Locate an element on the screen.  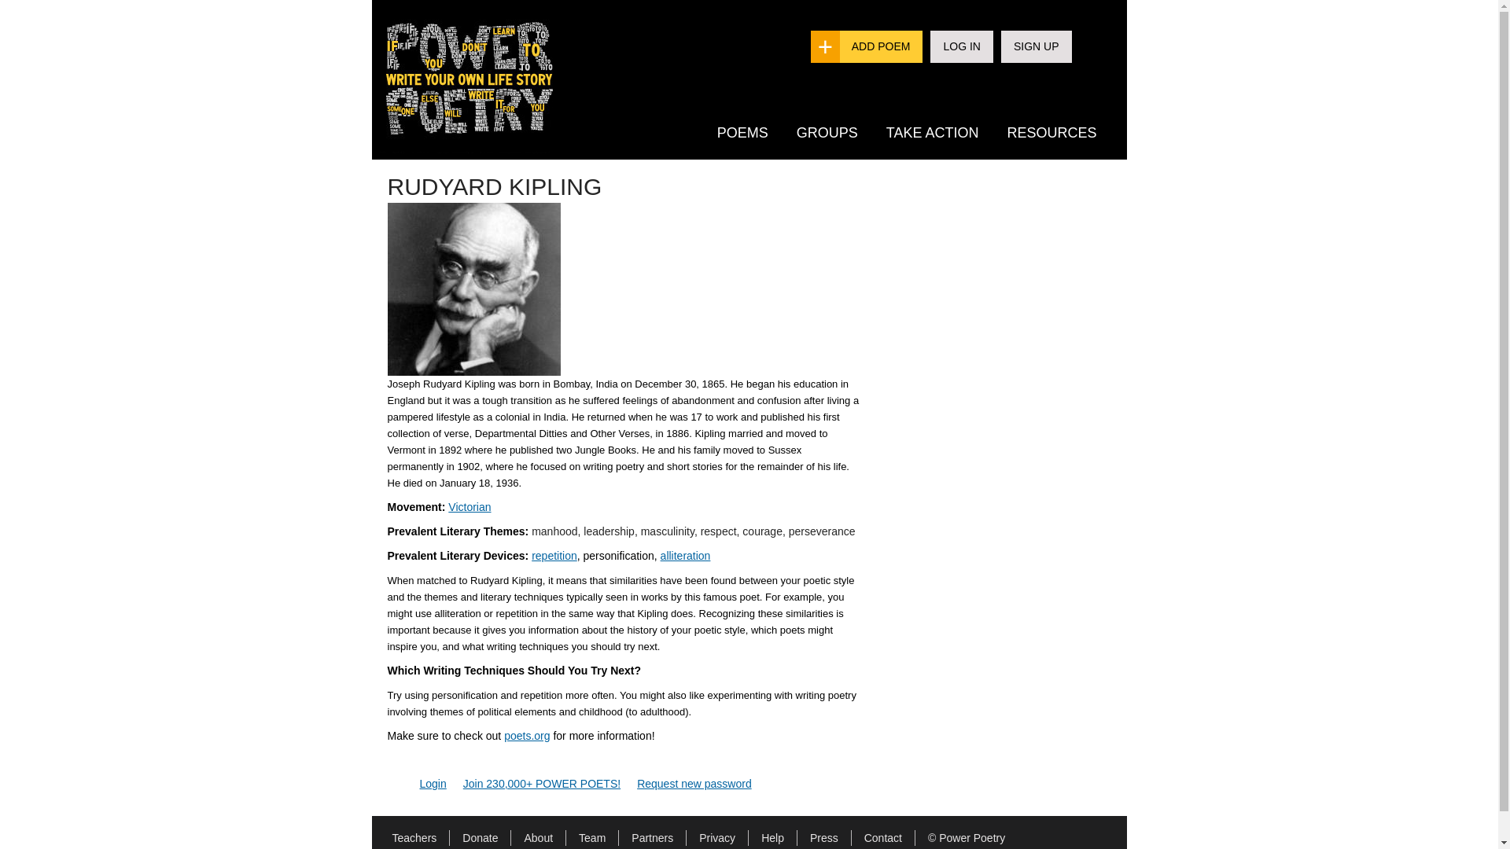
poets.org is located at coordinates (527, 735).